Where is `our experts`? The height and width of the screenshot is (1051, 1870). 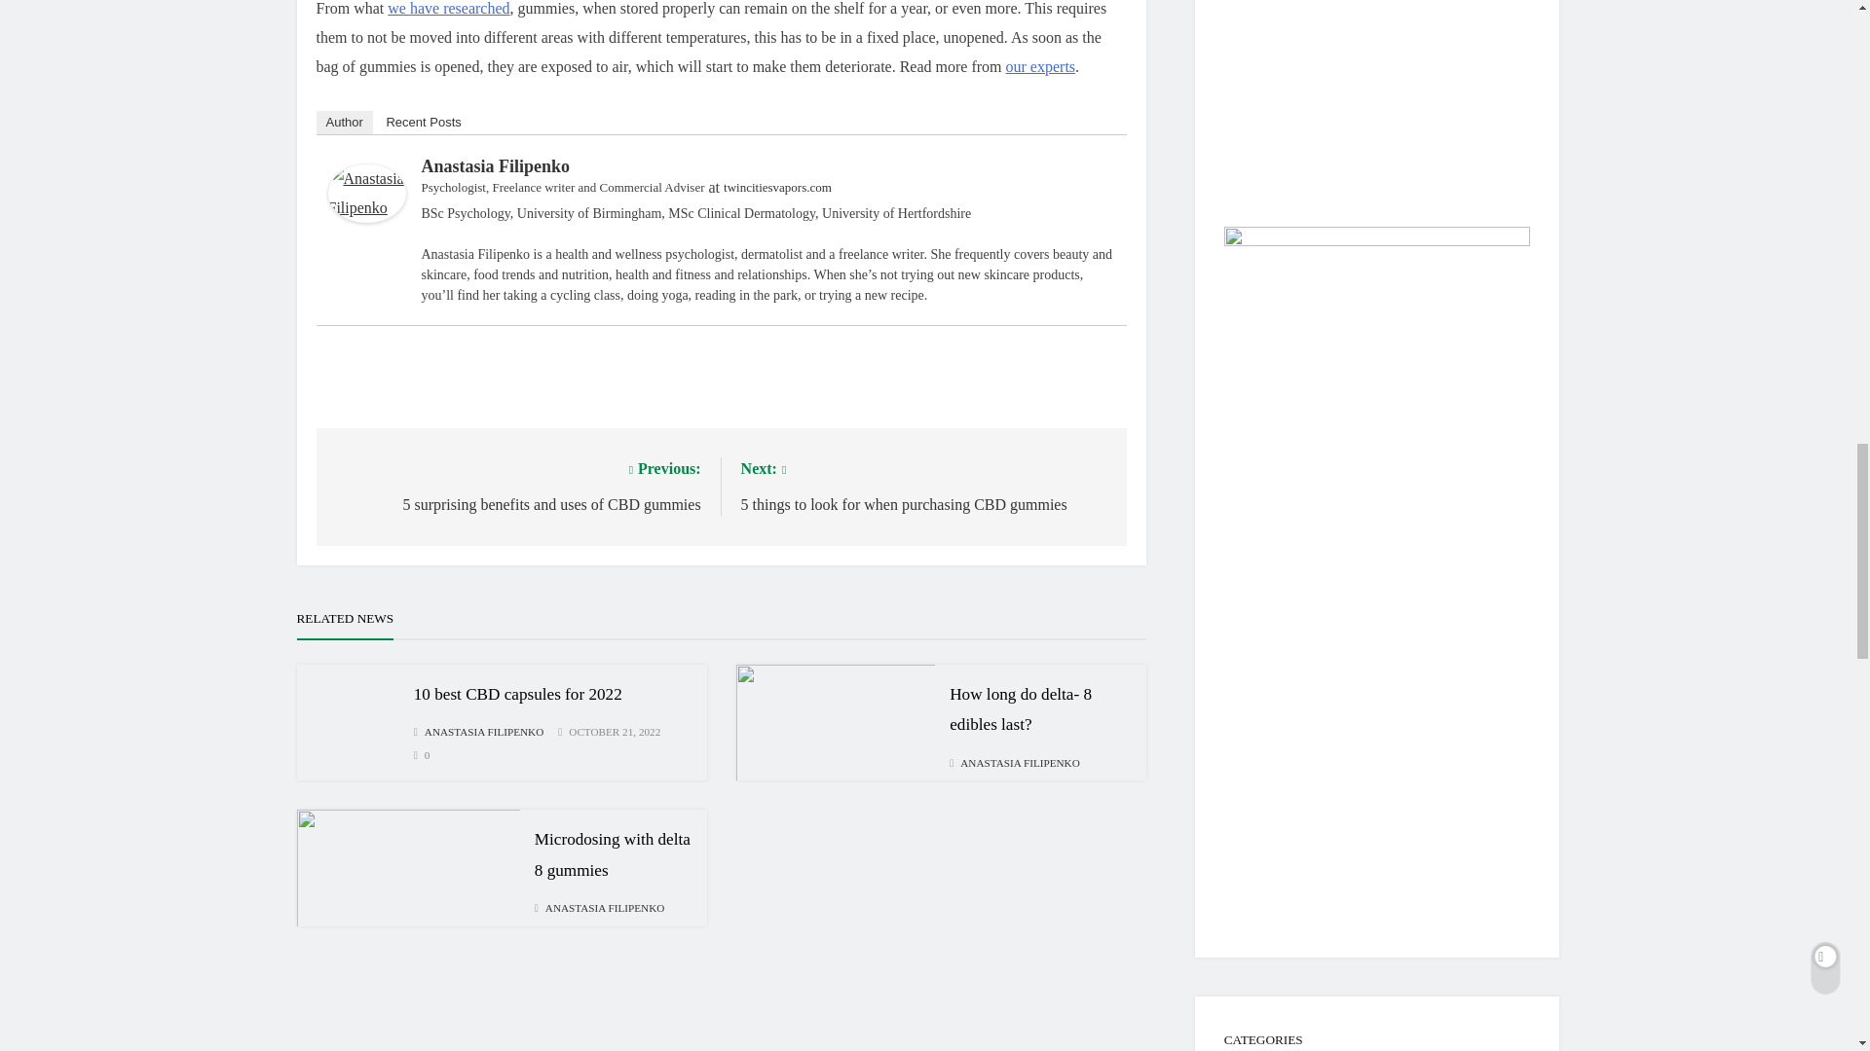 our experts is located at coordinates (516, 485).